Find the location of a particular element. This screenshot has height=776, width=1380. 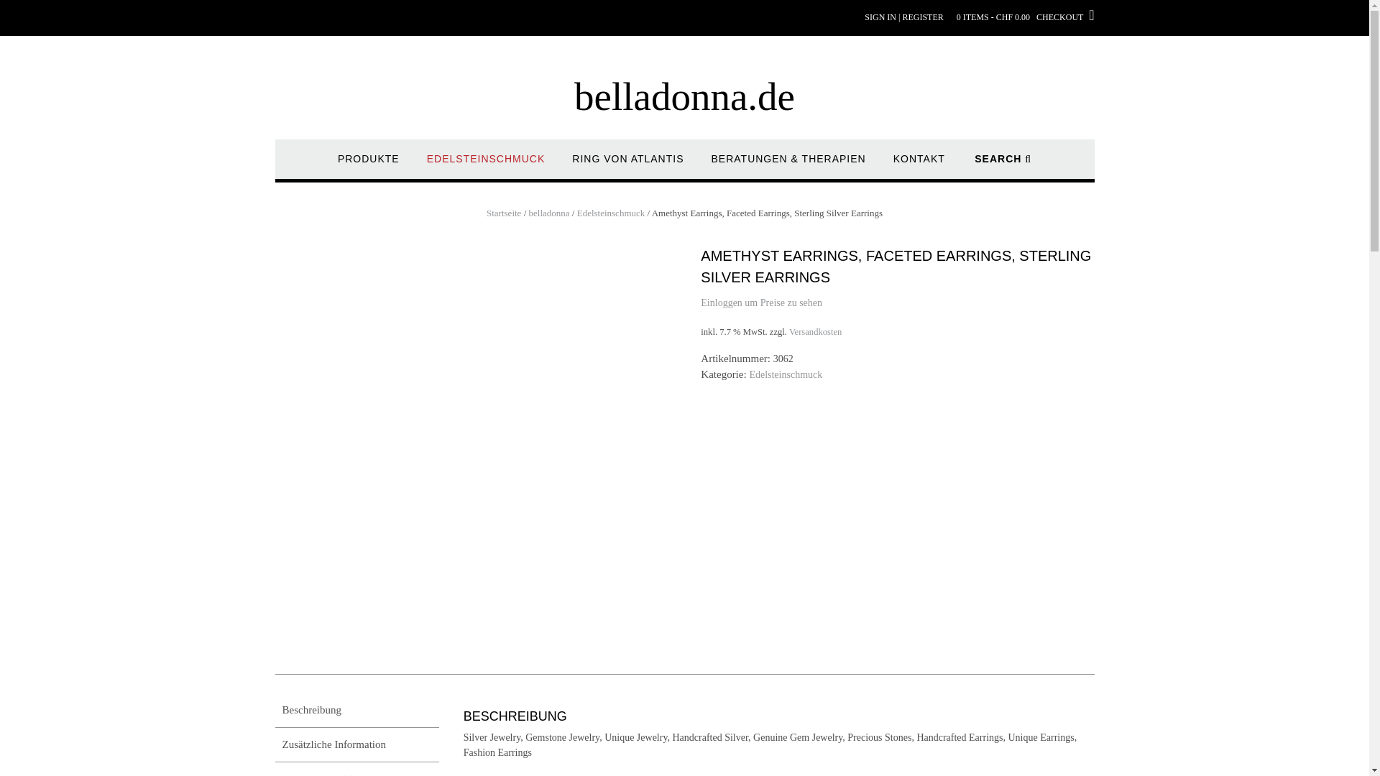

KONTAKT is located at coordinates (919, 165).